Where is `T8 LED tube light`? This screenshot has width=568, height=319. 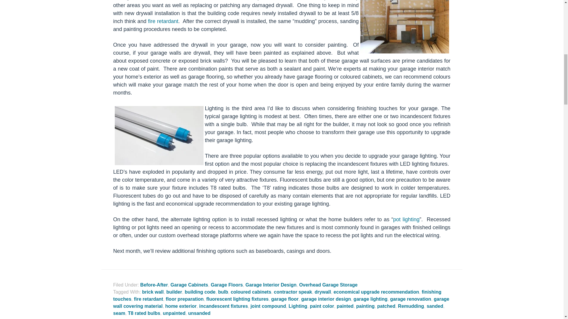 T8 LED tube light is located at coordinates (159, 135).